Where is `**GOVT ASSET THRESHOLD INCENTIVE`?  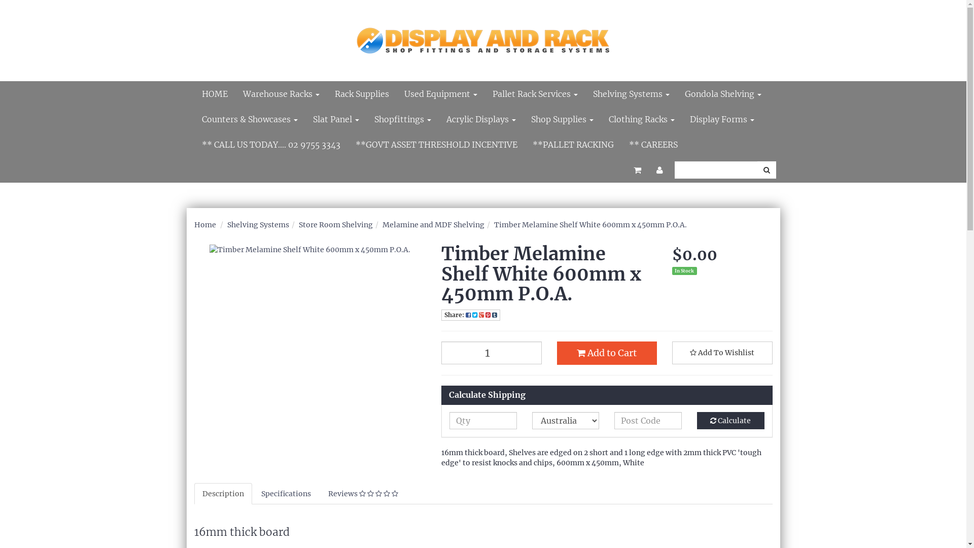
**GOVT ASSET THRESHOLD INCENTIVE is located at coordinates (436, 145).